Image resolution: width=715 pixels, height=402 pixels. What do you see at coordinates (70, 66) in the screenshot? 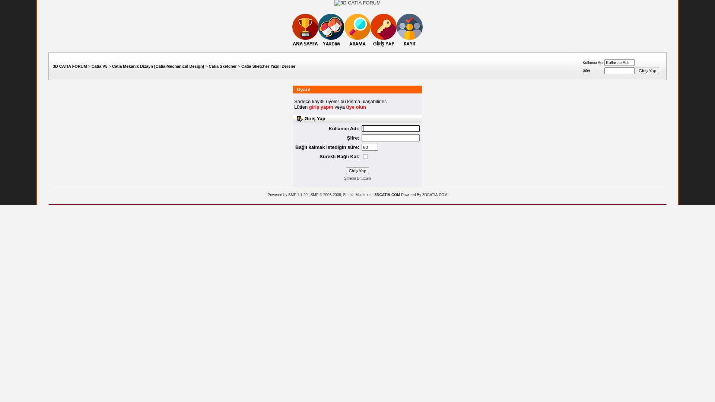
I see `3D CATIA FORUM` at bounding box center [70, 66].